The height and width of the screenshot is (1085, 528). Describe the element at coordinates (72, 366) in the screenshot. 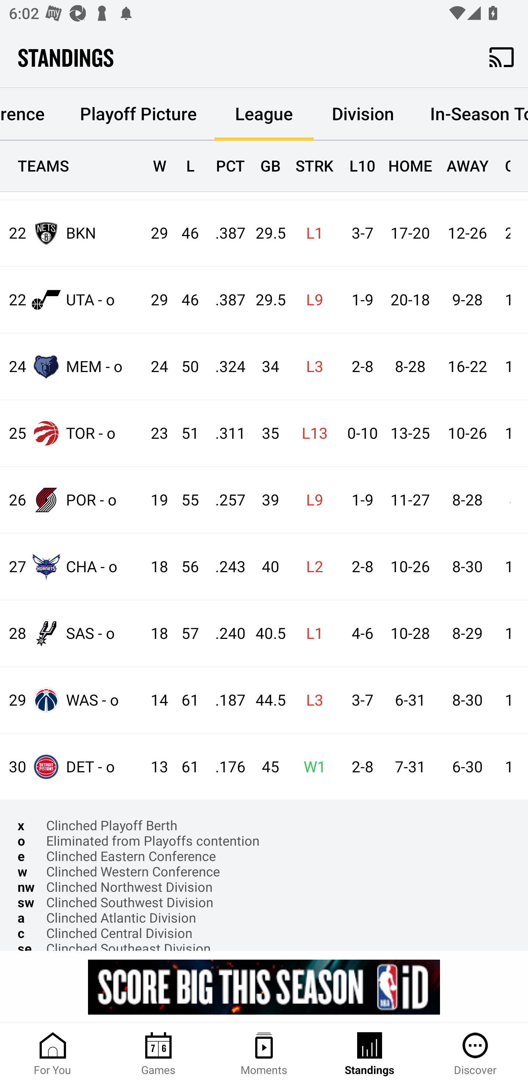

I see `24 MEM - o` at that location.